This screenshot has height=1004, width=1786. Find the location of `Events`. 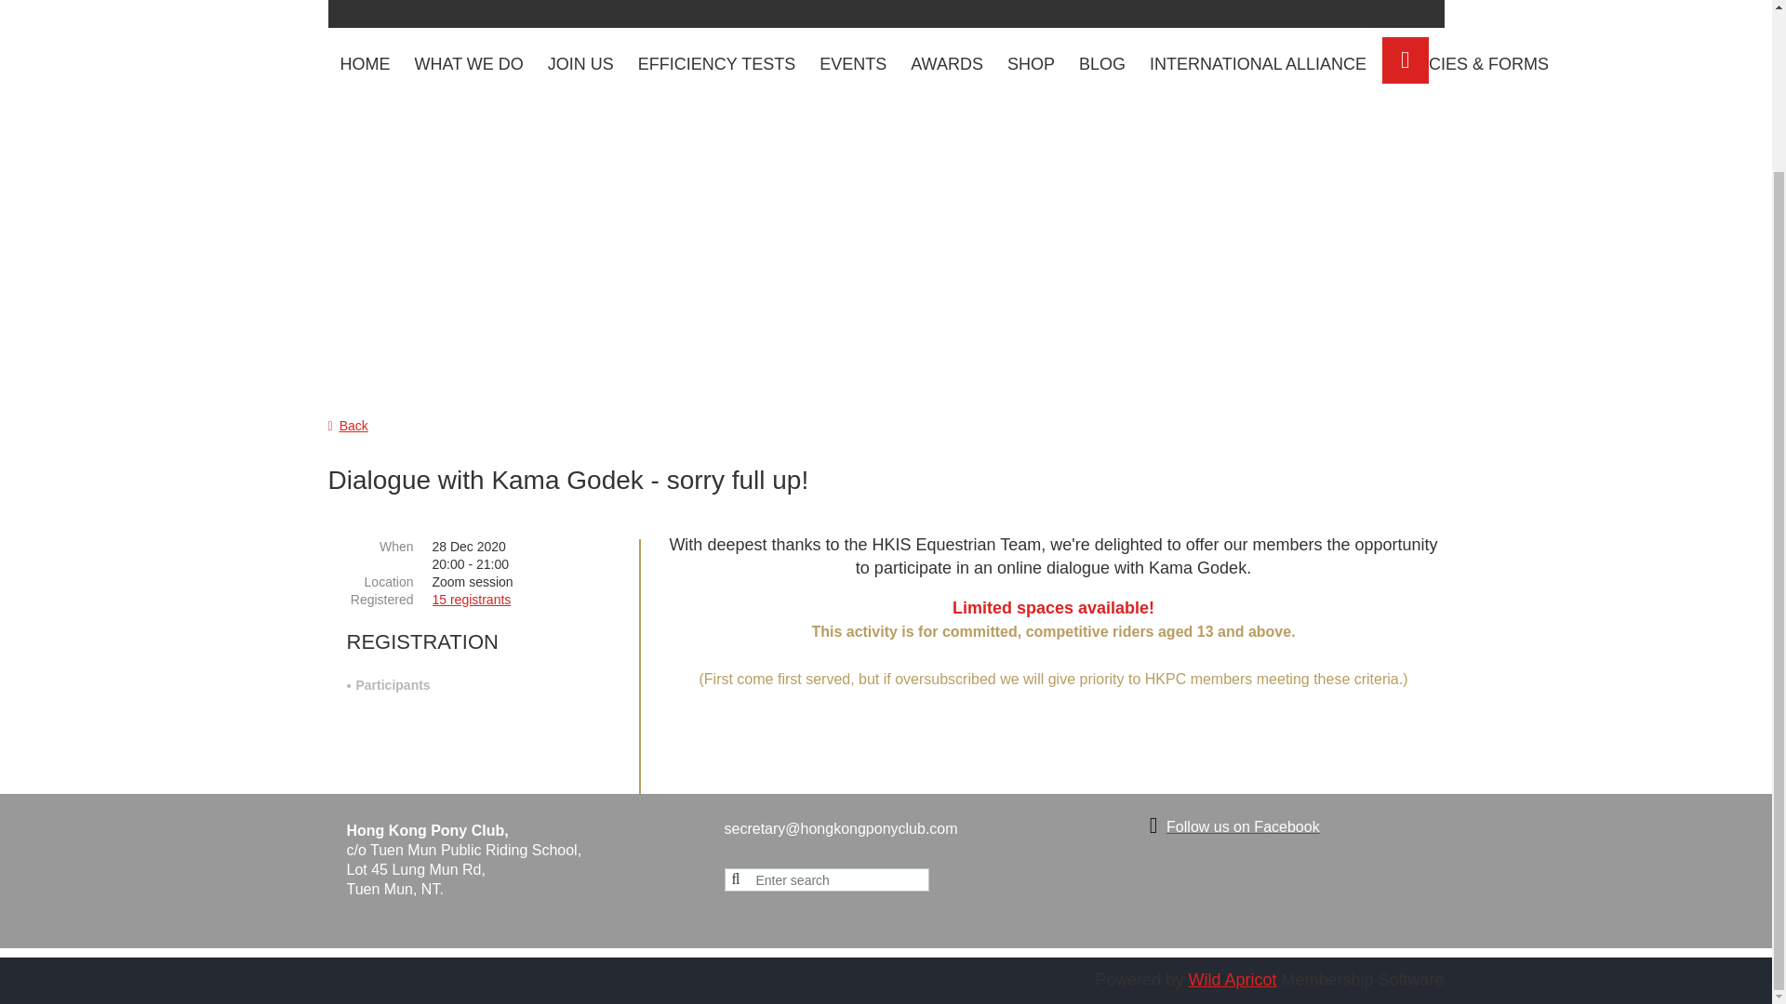

Events is located at coordinates (852, 65).